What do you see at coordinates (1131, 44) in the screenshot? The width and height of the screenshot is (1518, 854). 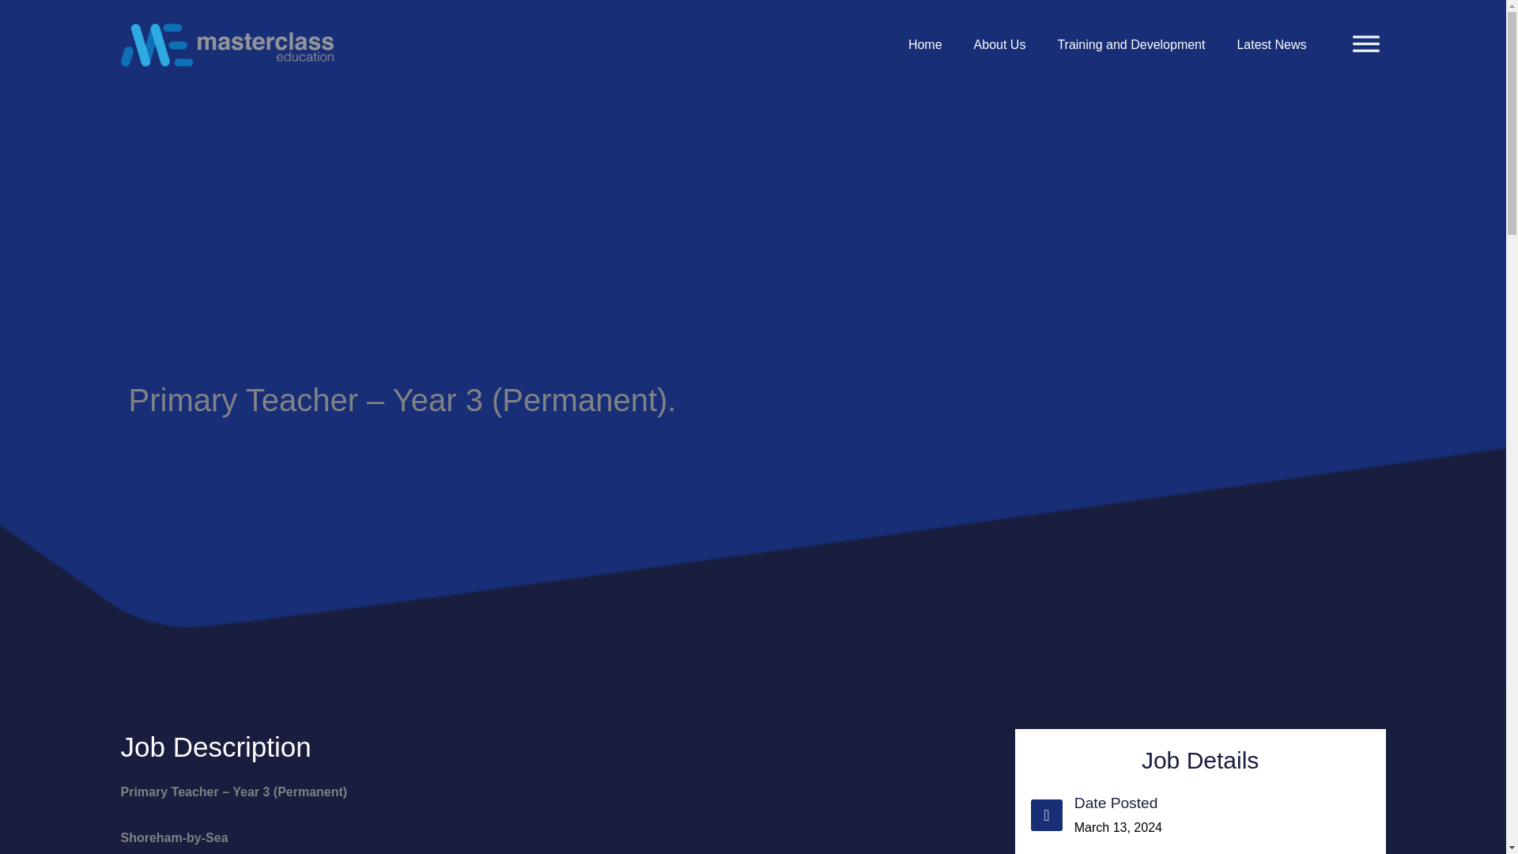 I see `Training and Development` at bounding box center [1131, 44].